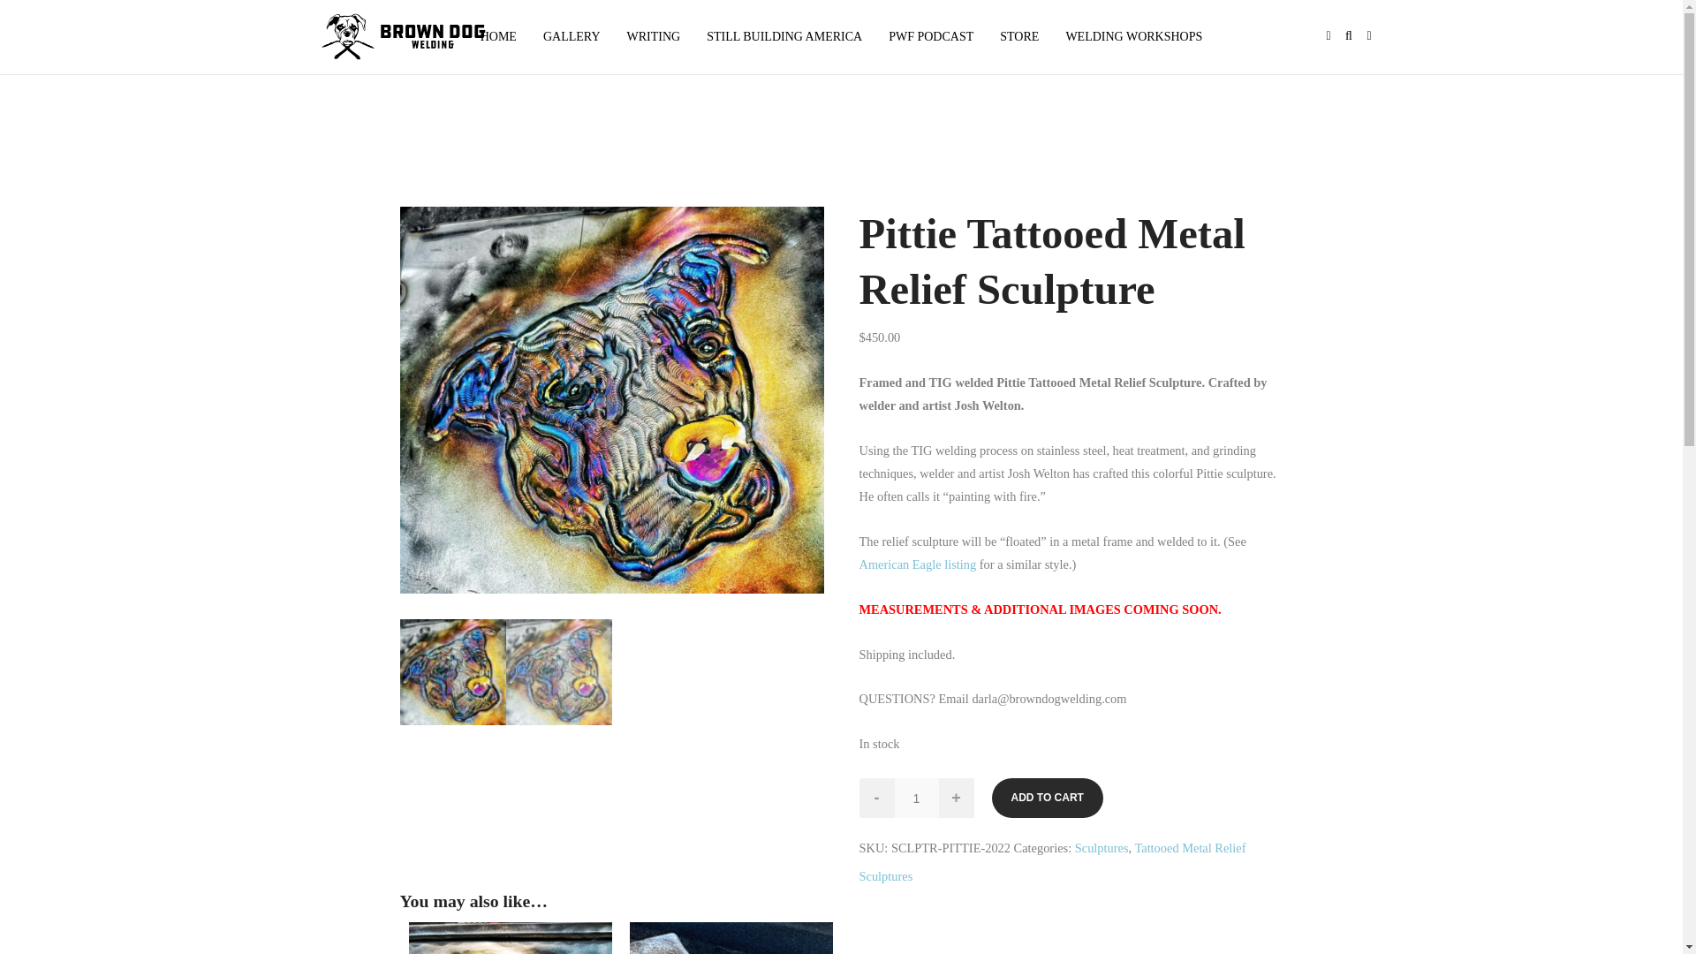 This screenshot has width=1696, height=954. I want to click on STILL BUILDING AMERICA, so click(784, 37).